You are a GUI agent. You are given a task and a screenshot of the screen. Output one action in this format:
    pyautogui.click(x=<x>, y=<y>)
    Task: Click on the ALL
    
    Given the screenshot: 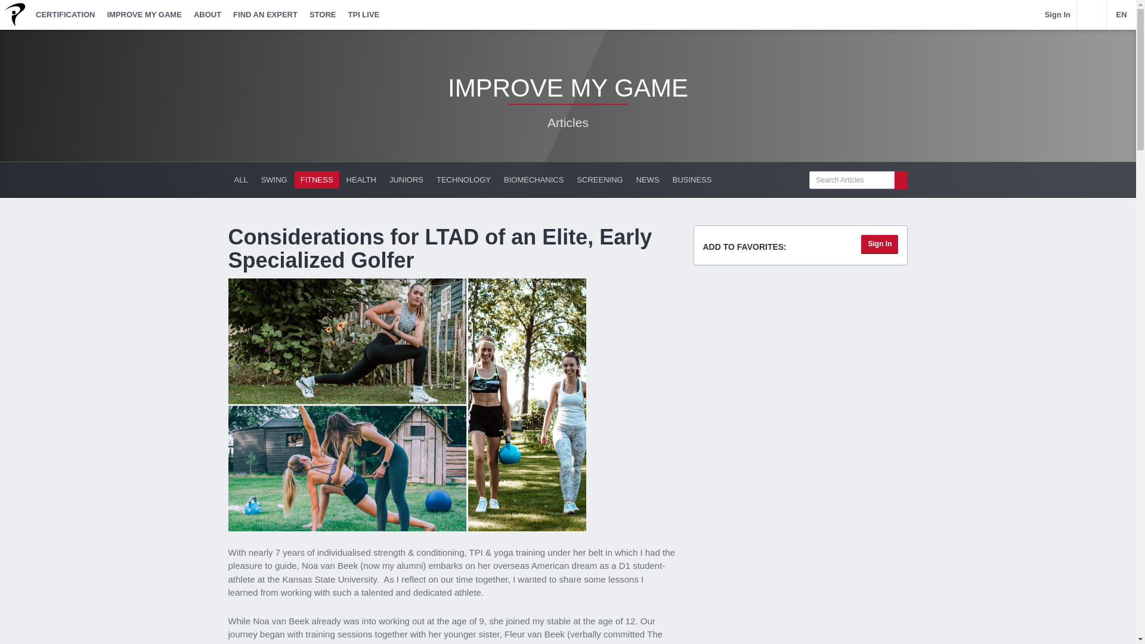 What is the action you would take?
    pyautogui.click(x=240, y=180)
    